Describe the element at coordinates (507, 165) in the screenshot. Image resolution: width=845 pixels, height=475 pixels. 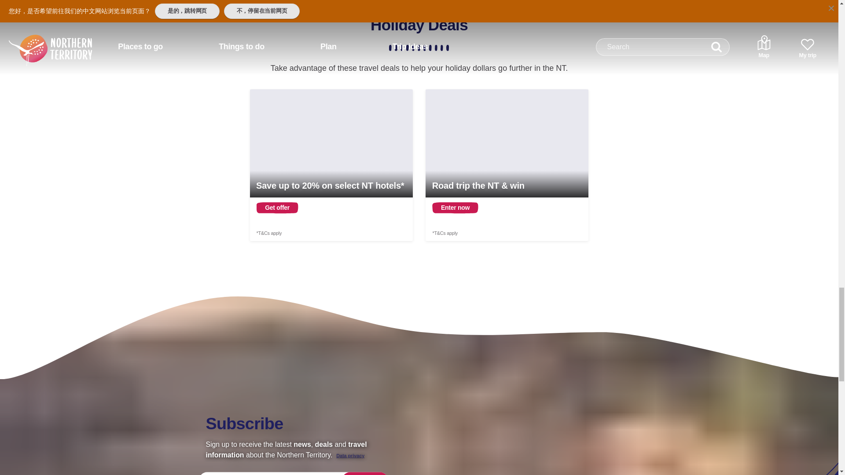
I see `Opens in a new window` at that location.